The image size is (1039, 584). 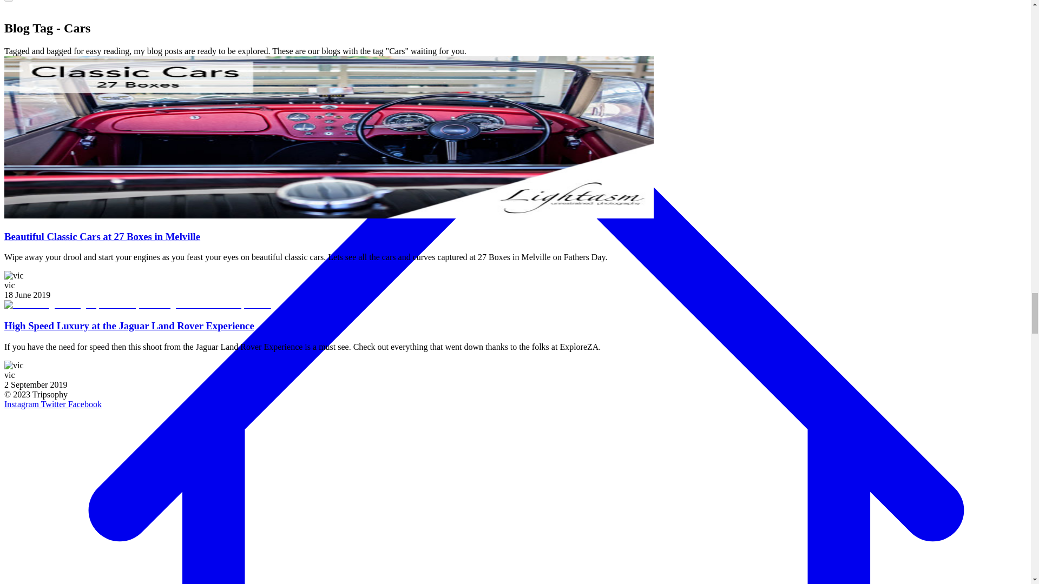 What do you see at coordinates (129, 326) in the screenshot?
I see `High Speed Luxury at the Jaguar Land Rover Experience` at bounding box center [129, 326].